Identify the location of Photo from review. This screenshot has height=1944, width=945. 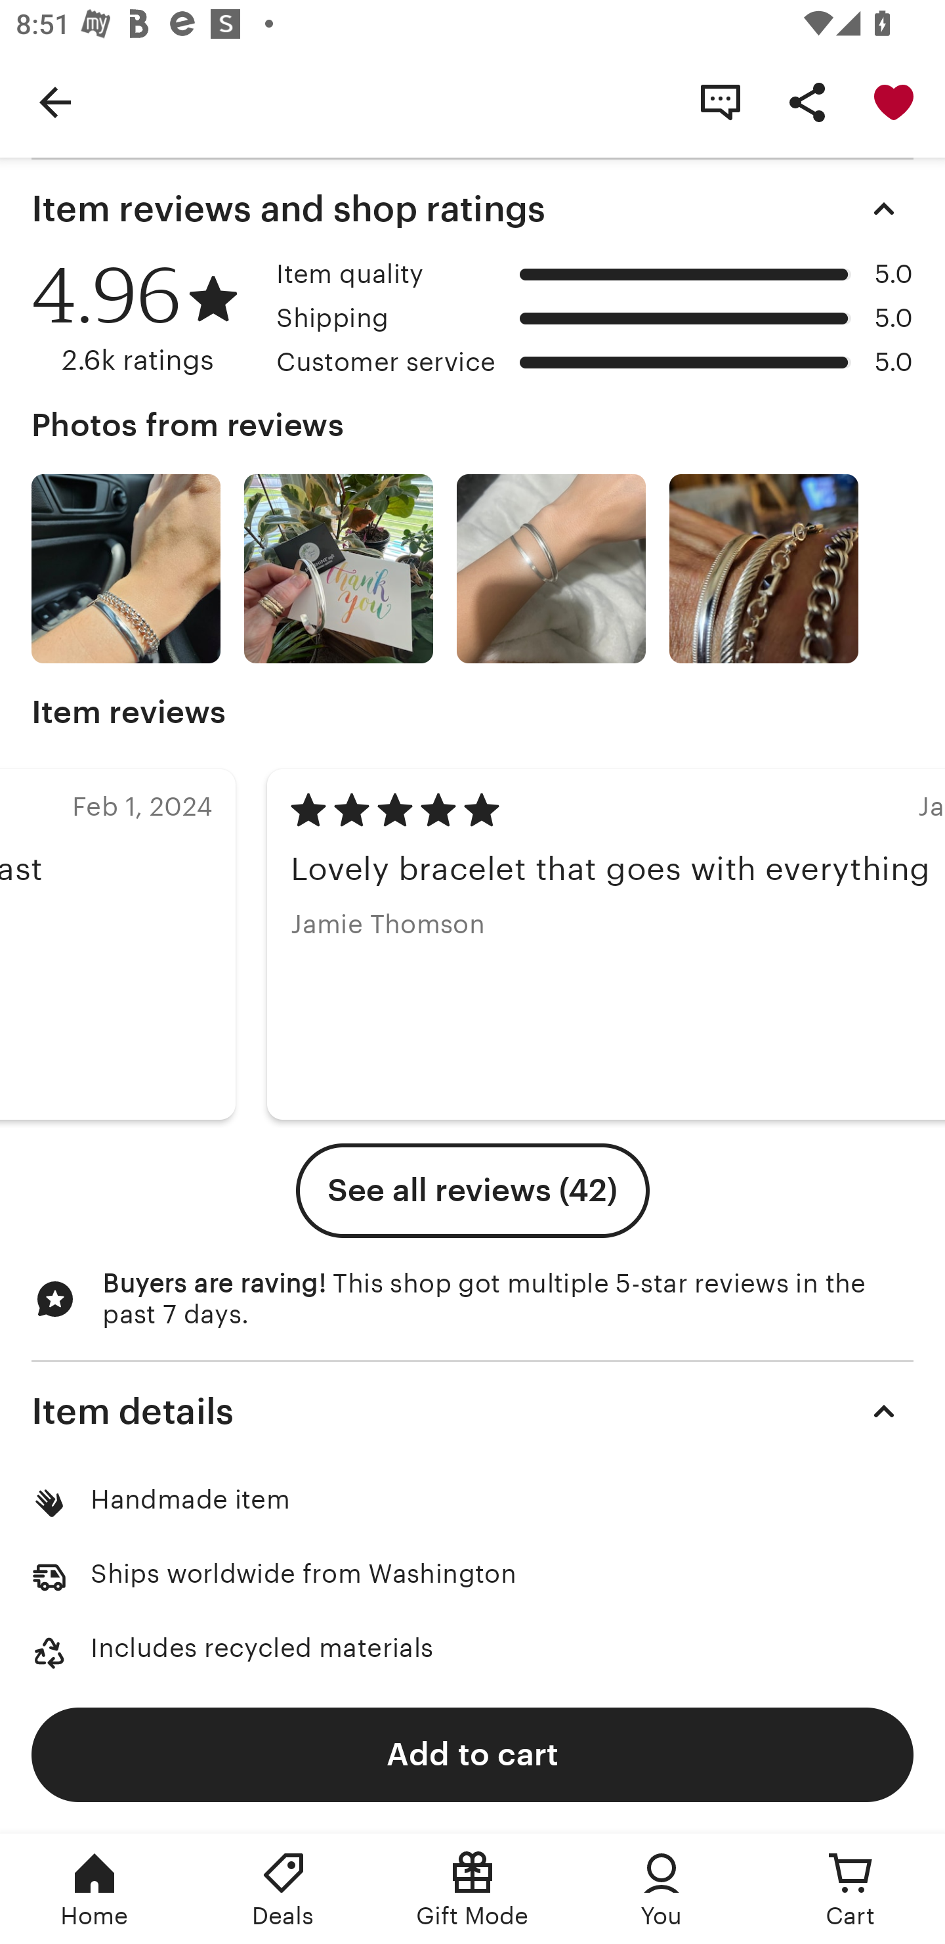
(338, 569).